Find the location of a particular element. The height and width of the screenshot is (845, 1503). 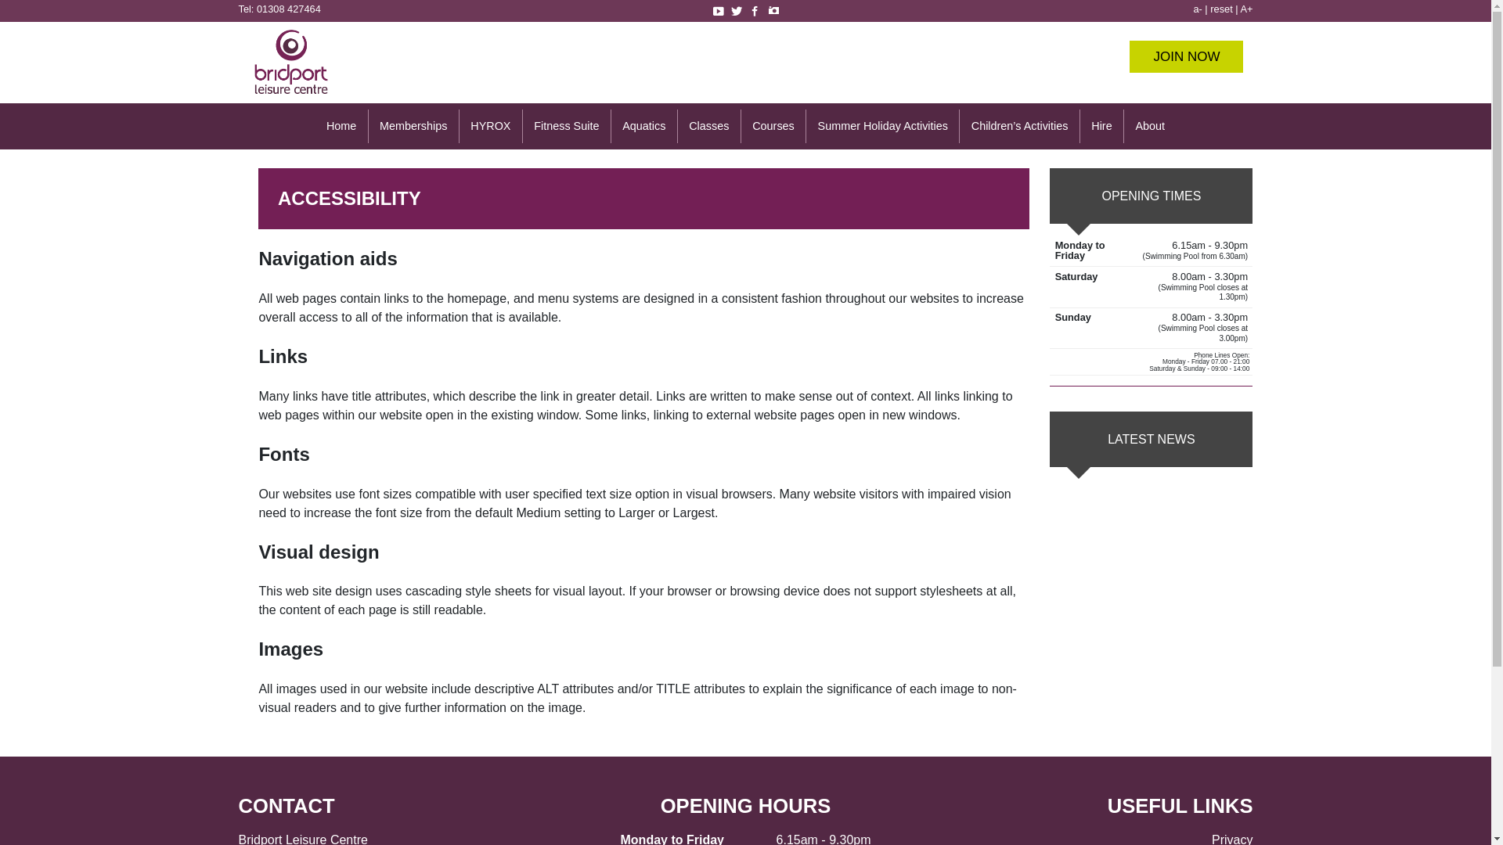

View Bridport Leisure on Instagram is located at coordinates (773, 11).